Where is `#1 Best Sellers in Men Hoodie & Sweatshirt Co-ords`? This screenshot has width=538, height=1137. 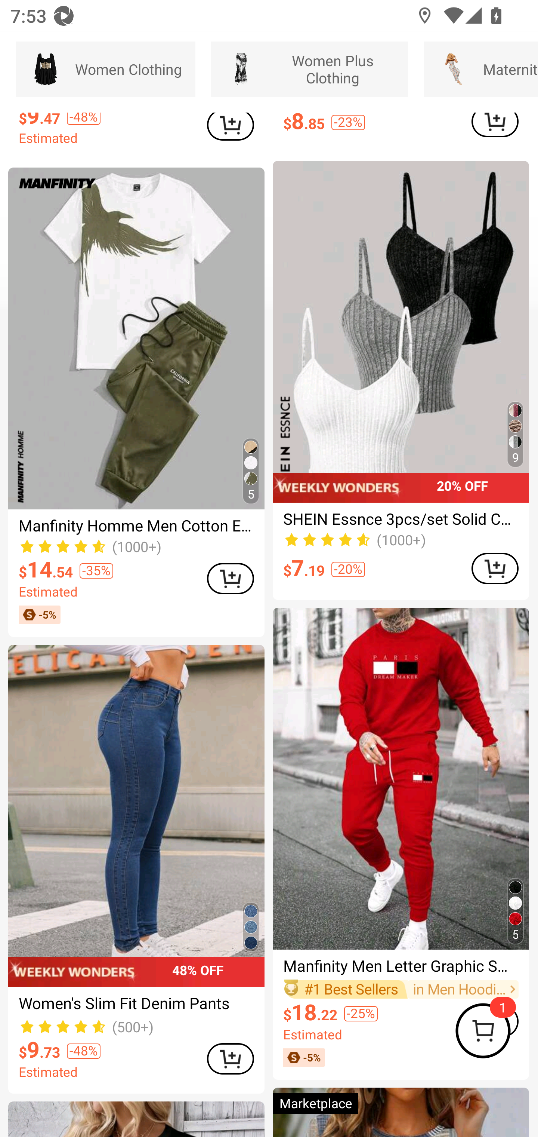
#1 Best Sellers in Men Hoodie & Sweatshirt Co-ords is located at coordinates (401, 989).